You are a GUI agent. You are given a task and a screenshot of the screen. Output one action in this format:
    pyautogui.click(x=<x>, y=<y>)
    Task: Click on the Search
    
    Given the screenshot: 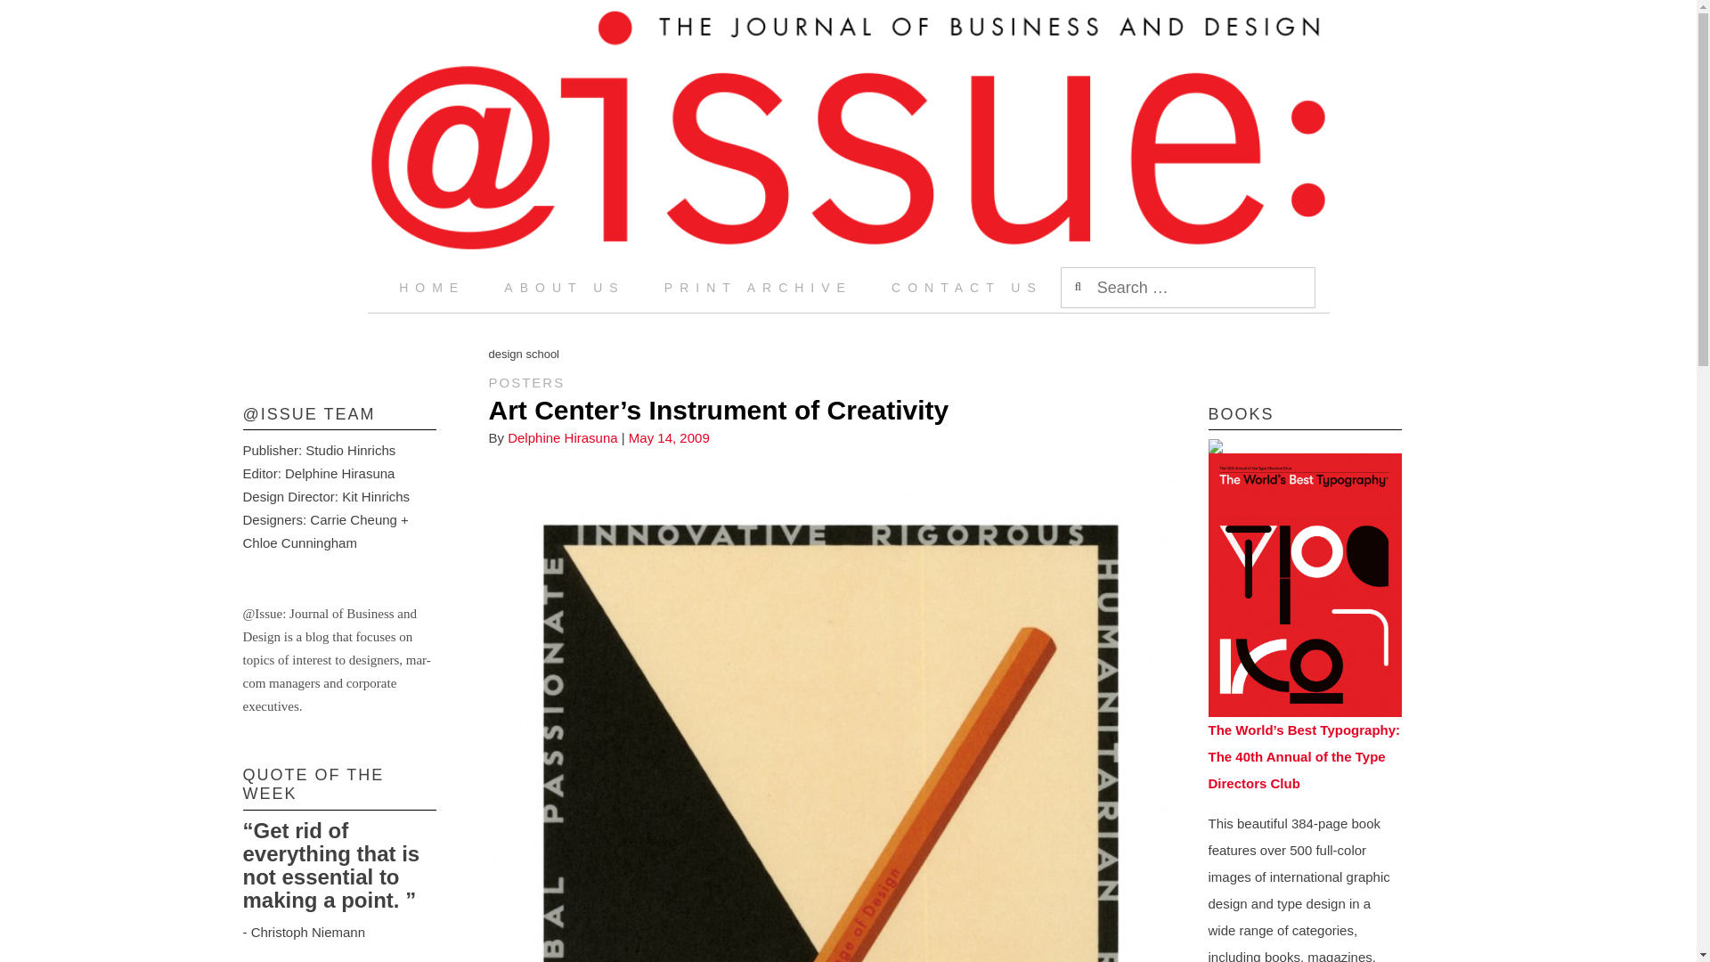 What is the action you would take?
    pyautogui.click(x=33, y=18)
    